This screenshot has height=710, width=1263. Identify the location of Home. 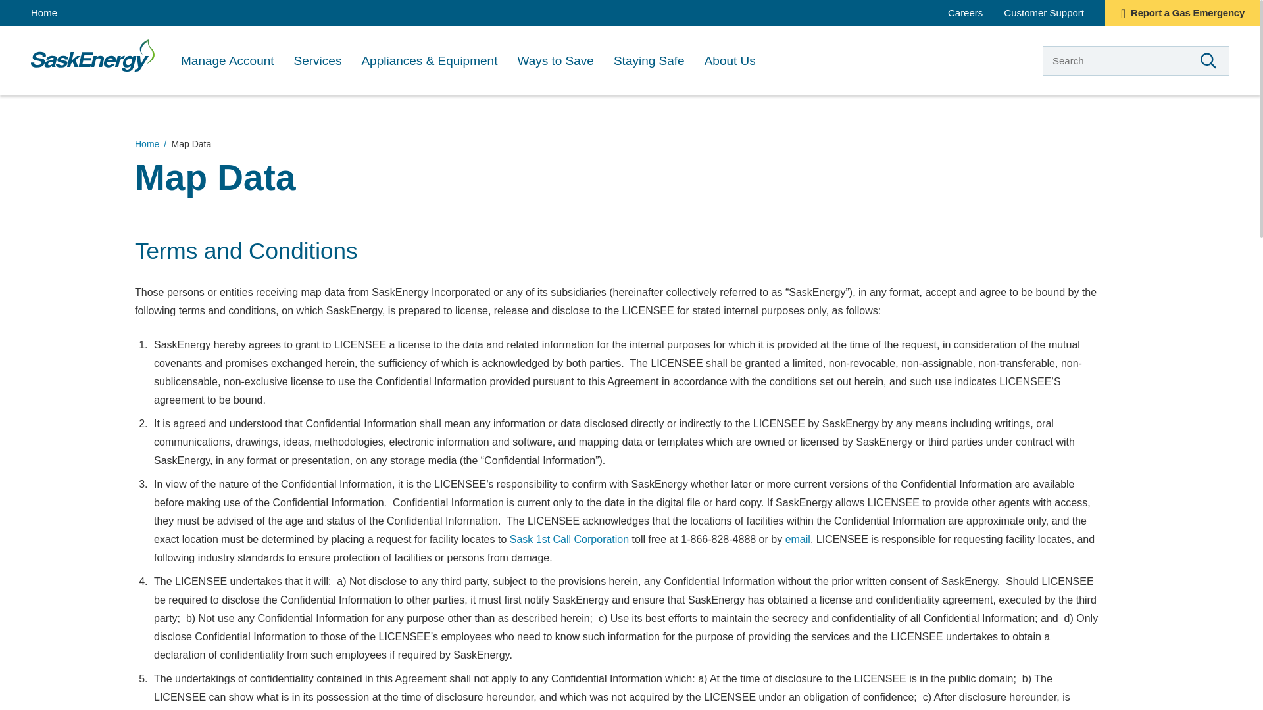
(92, 55).